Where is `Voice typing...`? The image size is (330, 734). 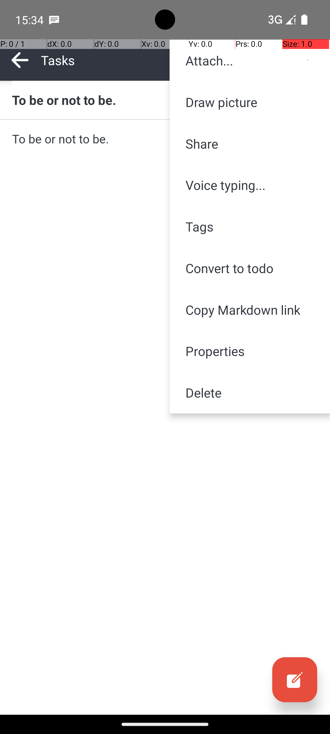 Voice typing... is located at coordinates (250, 185).